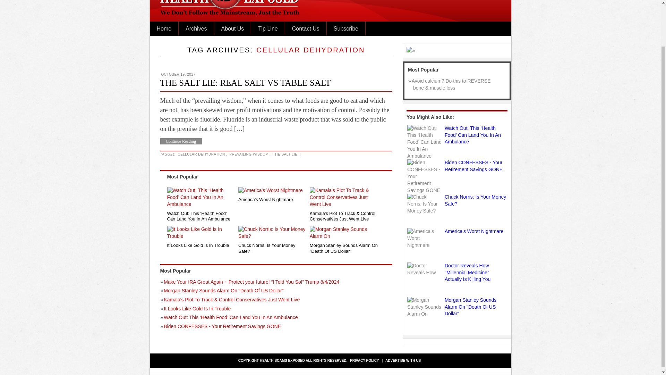 Image resolution: width=666 pixels, height=375 pixels. Describe the element at coordinates (164, 28) in the screenshot. I see `Home` at that location.